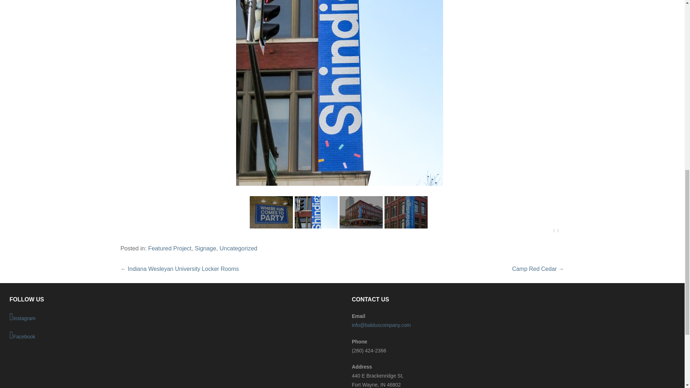  What do you see at coordinates (171, 317) in the screenshot?
I see `Visit Baldus Company Fort Wayne on Instagram` at bounding box center [171, 317].